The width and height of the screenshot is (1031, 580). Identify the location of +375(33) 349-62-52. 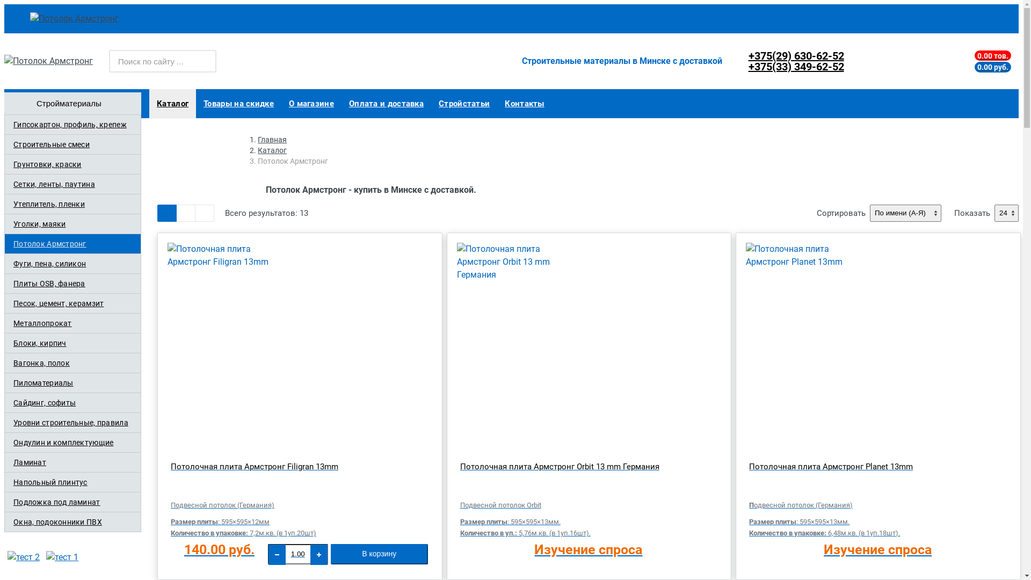
(796, 67).